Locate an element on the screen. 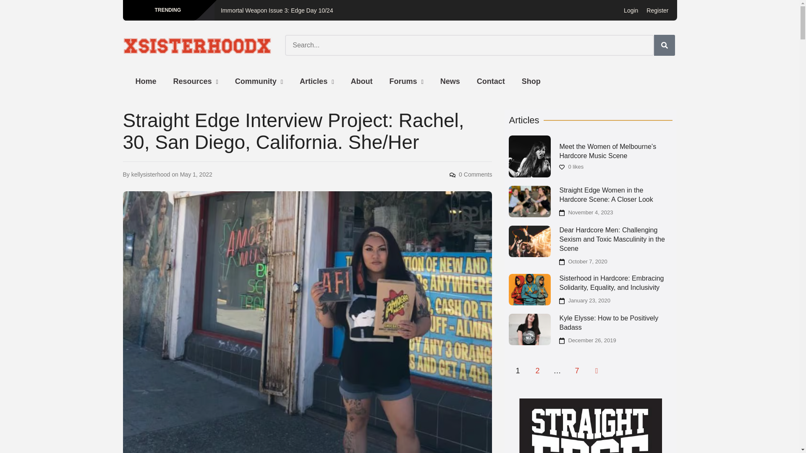 Image resolution: width=806 pixels, height=453 pixels. Articles is located at coordinates (317, 81).